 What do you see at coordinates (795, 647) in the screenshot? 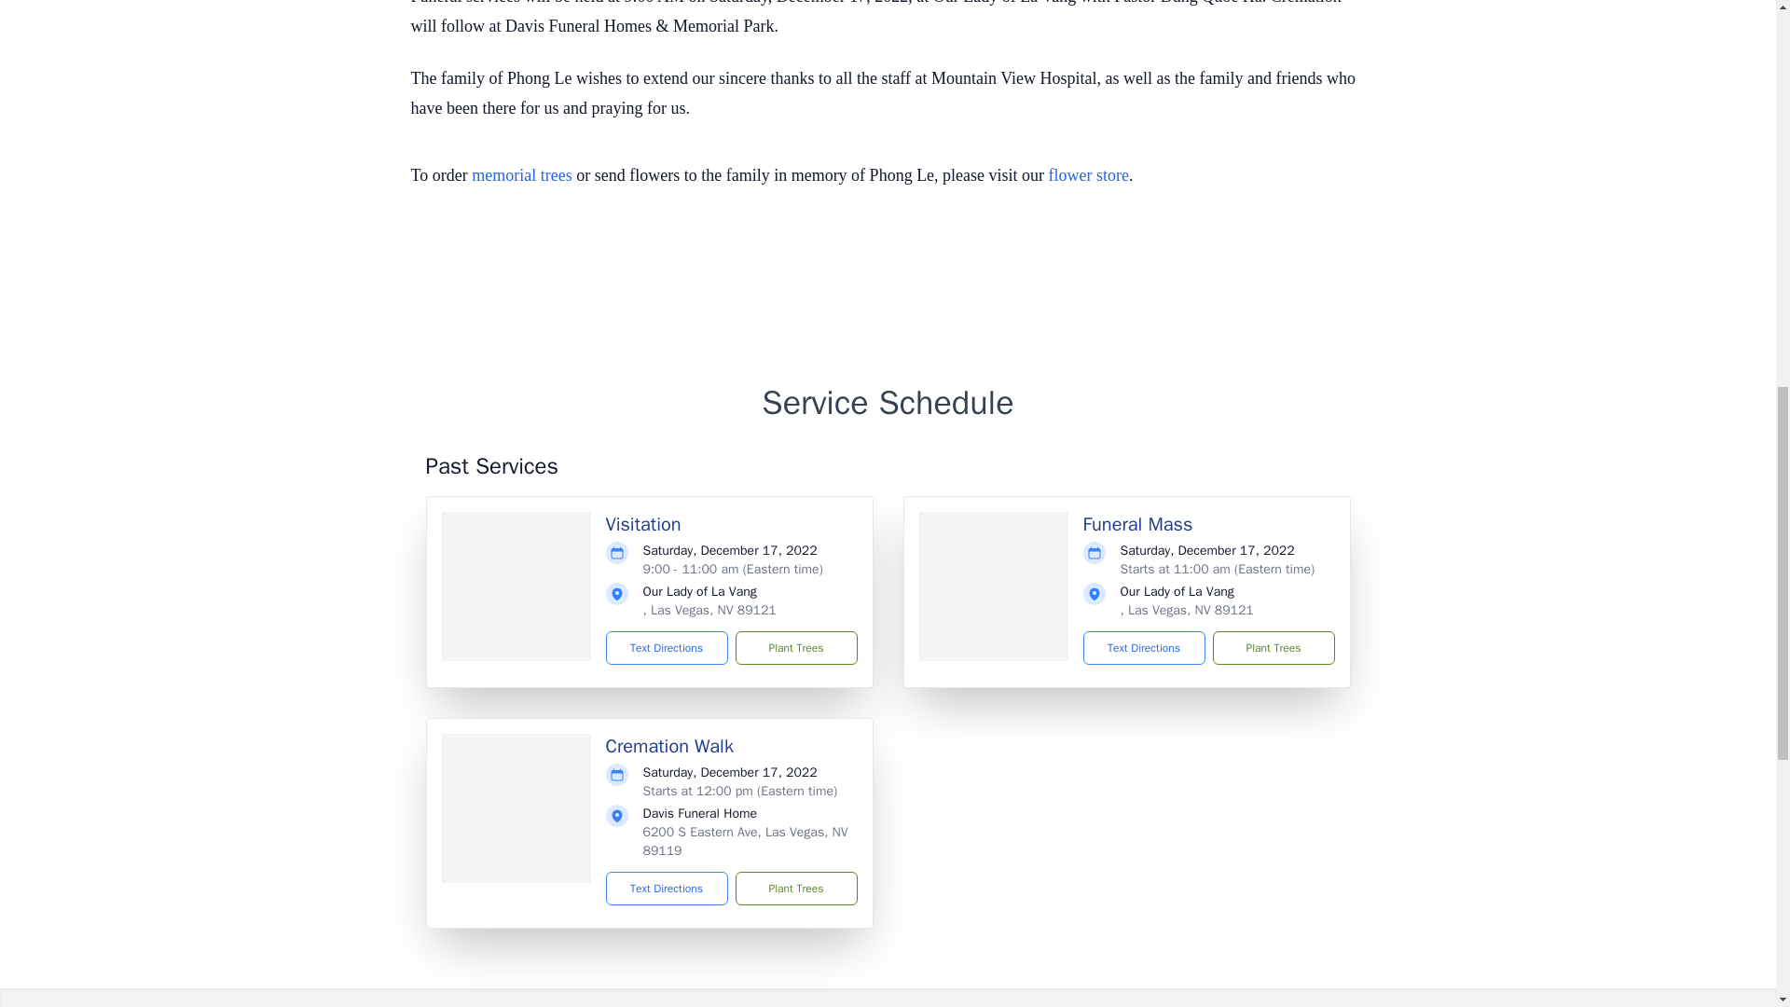
I see `Plant Trees` at bounding box center [795, 647].